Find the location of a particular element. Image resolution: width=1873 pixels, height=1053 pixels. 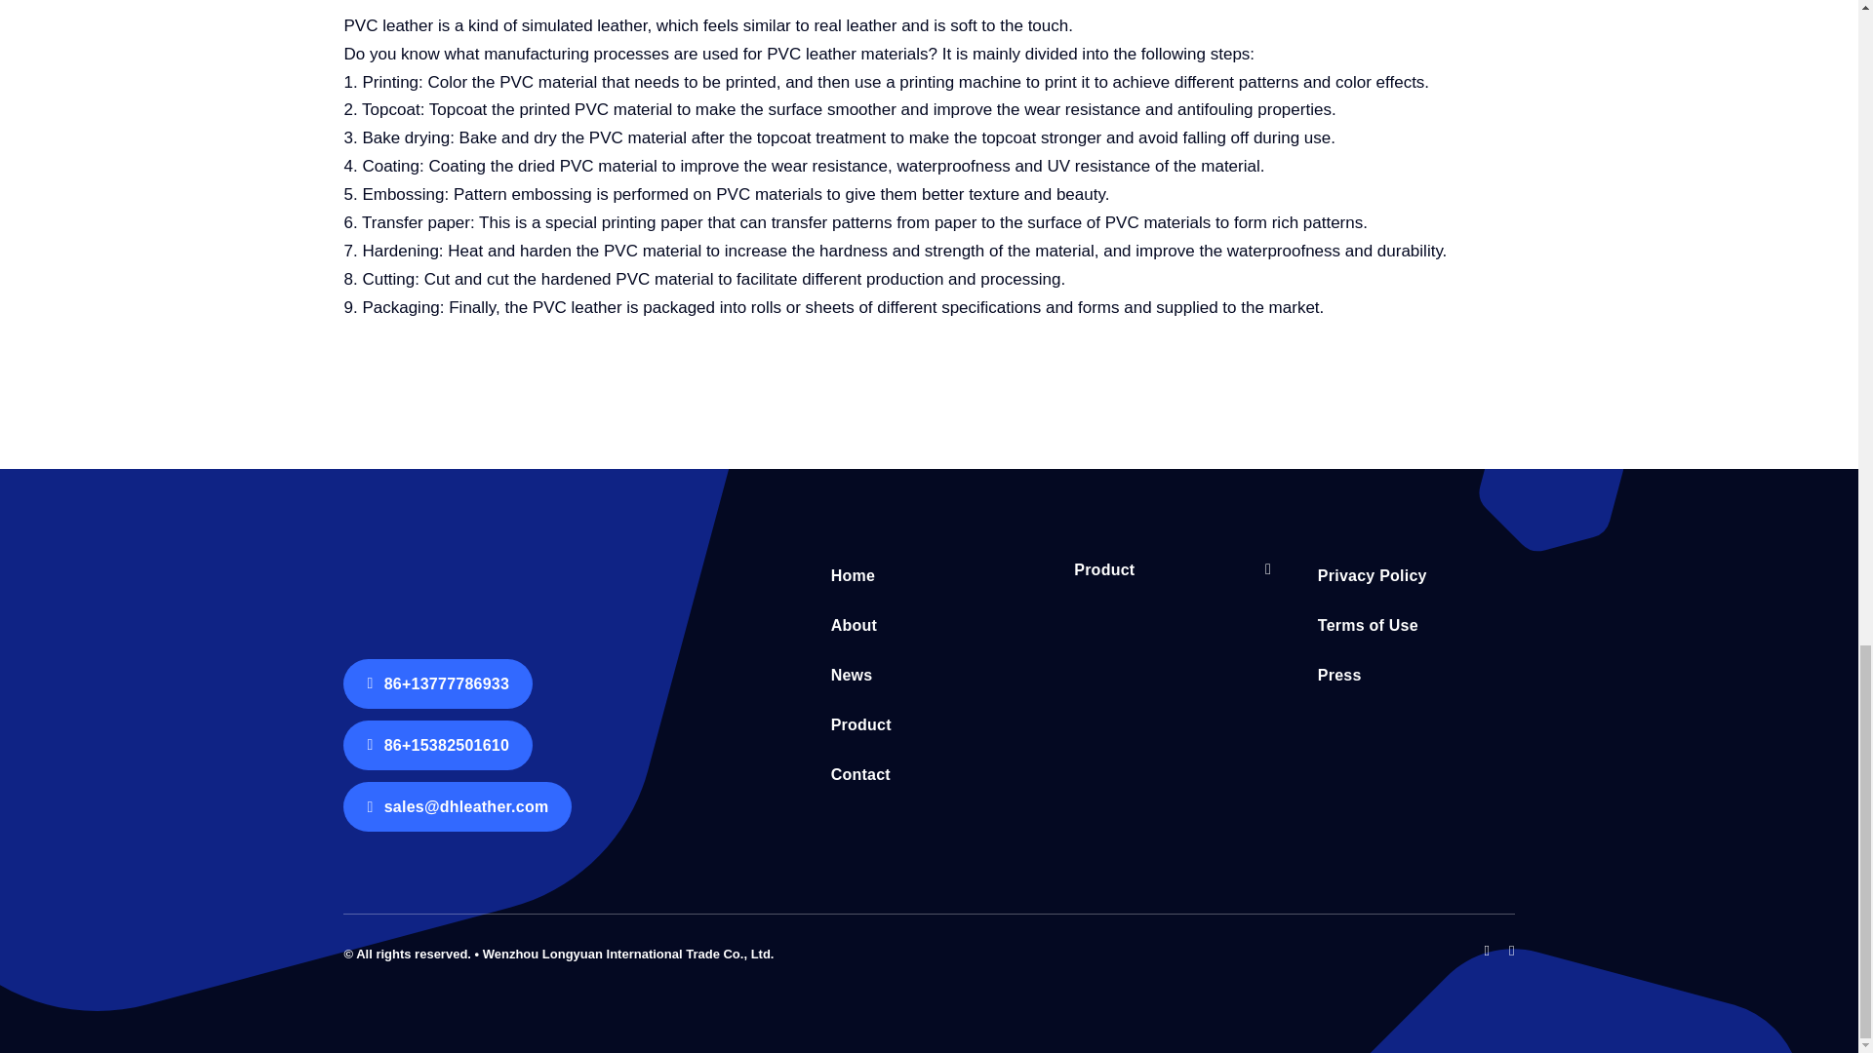

Contact is located at coordinates (930, 776).